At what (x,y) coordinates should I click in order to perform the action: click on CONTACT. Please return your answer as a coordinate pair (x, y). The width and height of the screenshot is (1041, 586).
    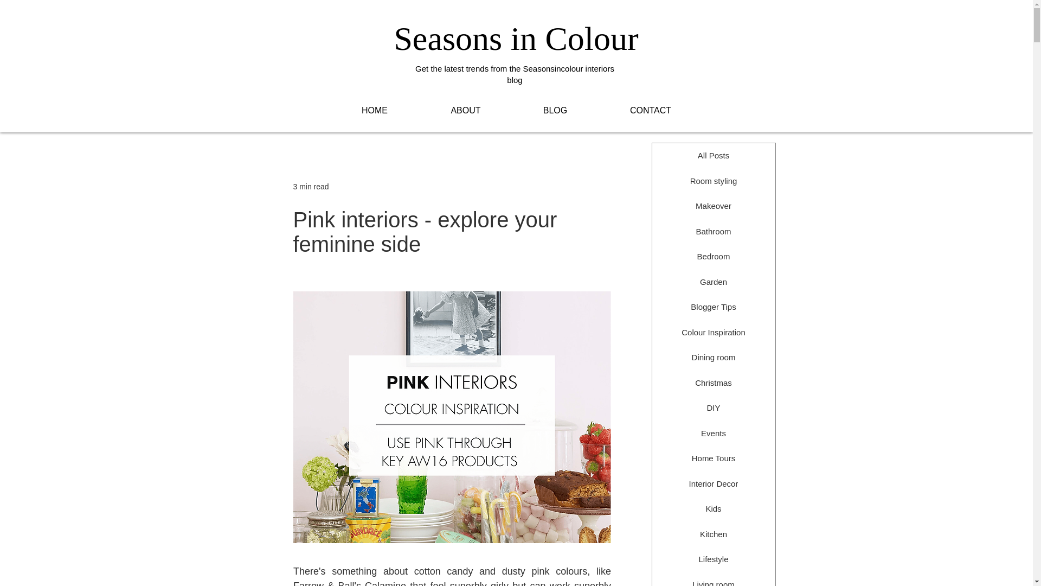
    Looking at the image, I should click on (650, 110).